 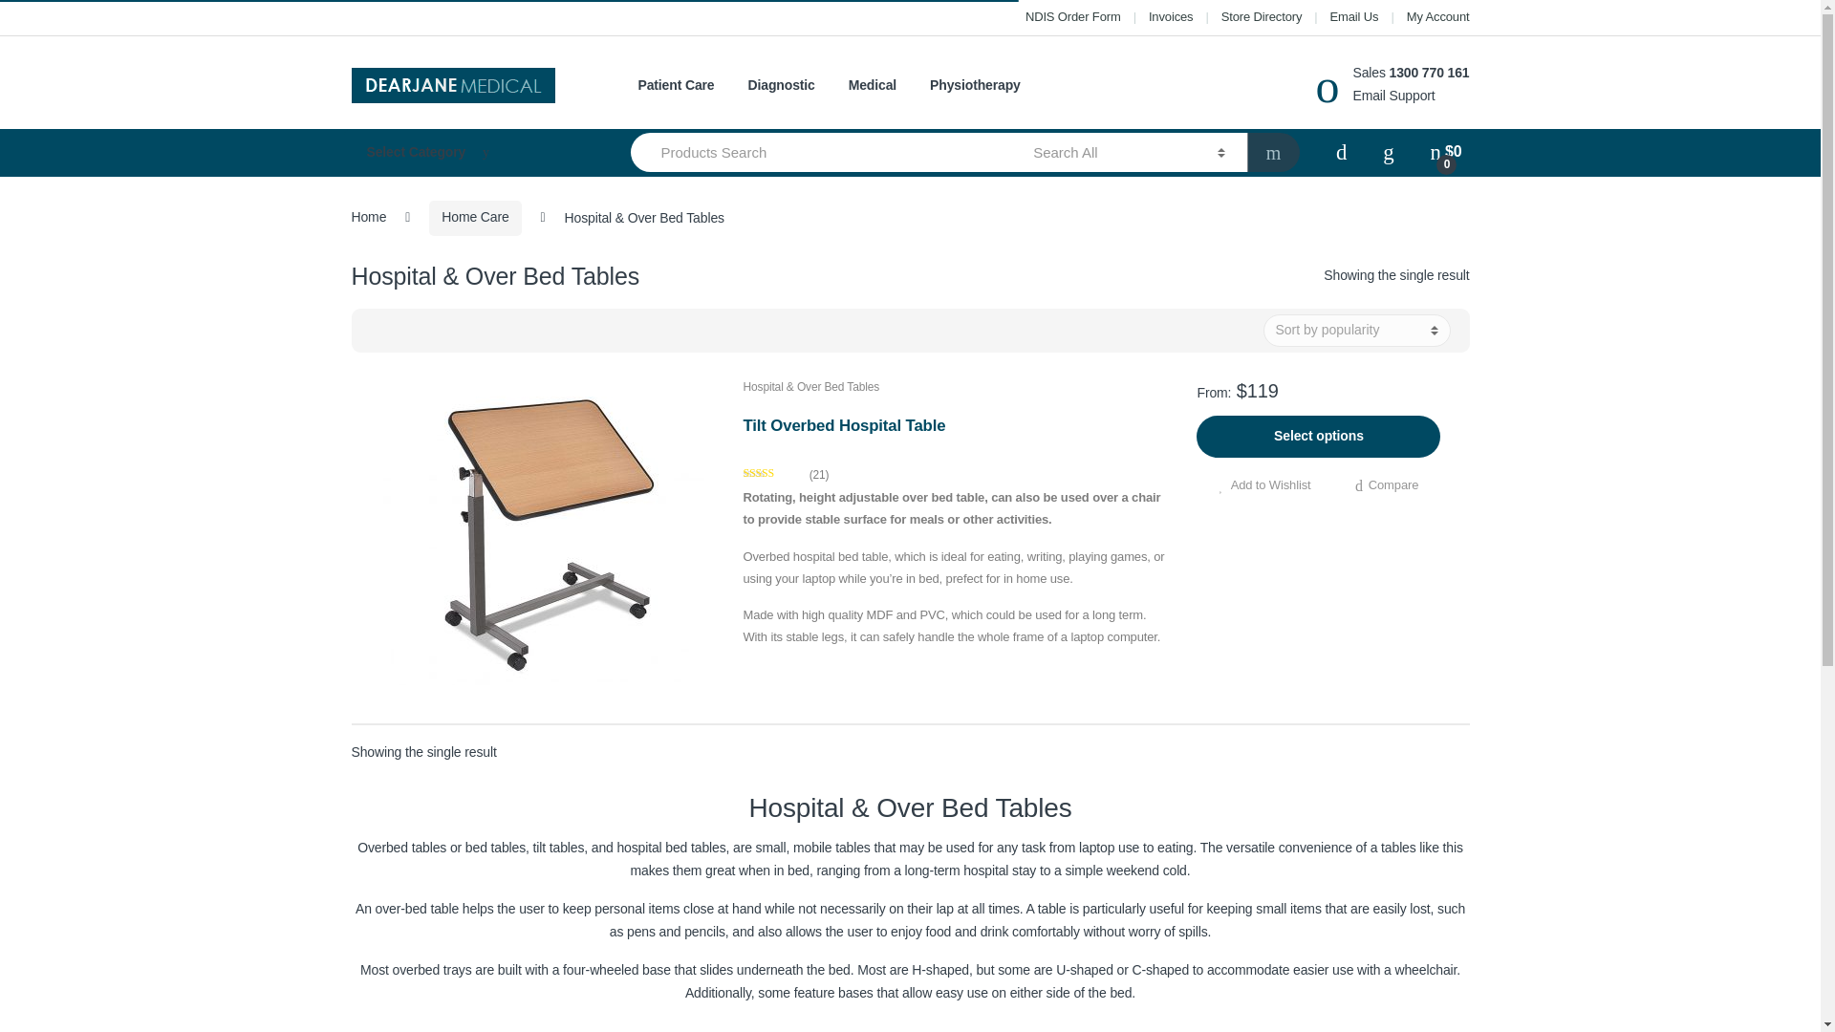 I want to click on Invoices, so click(x=1171, y=17).